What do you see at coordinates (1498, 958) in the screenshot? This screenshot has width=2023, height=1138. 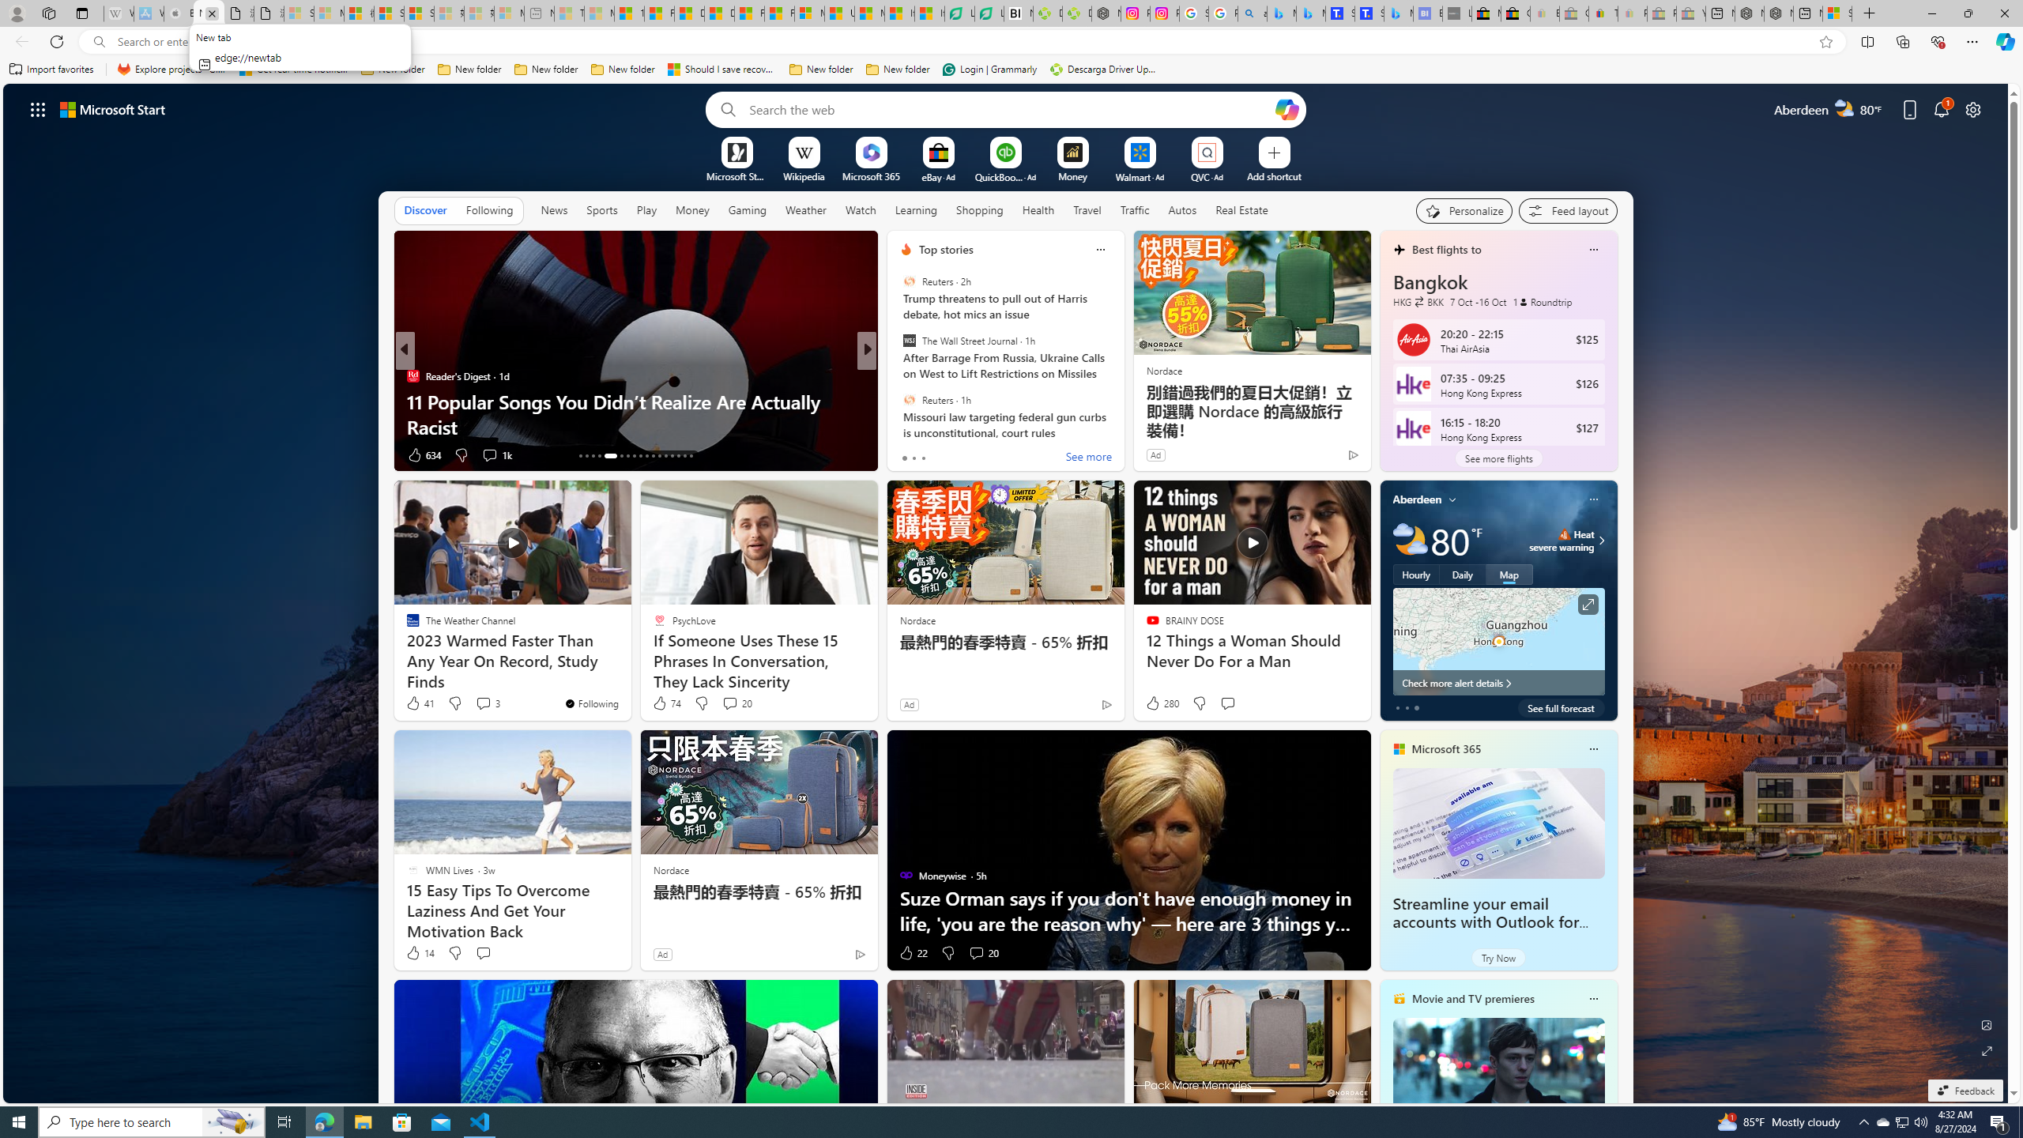 I see `Try Now` at bounding box center [1498, 958].